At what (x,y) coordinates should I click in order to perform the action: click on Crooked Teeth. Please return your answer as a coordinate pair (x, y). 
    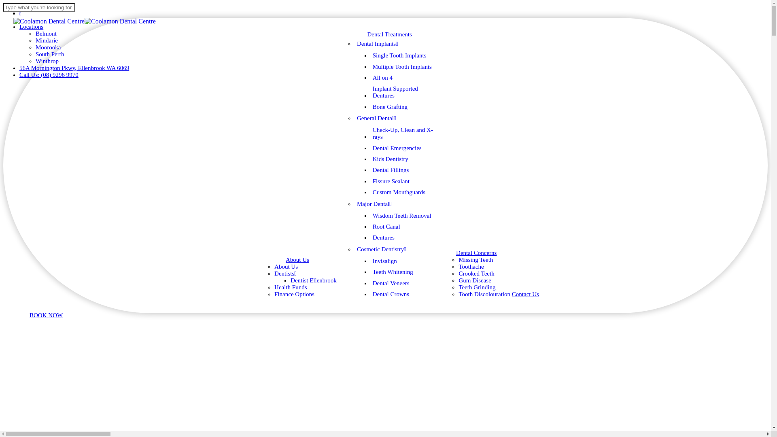
    Looking at the image, I should click on (476, 274).